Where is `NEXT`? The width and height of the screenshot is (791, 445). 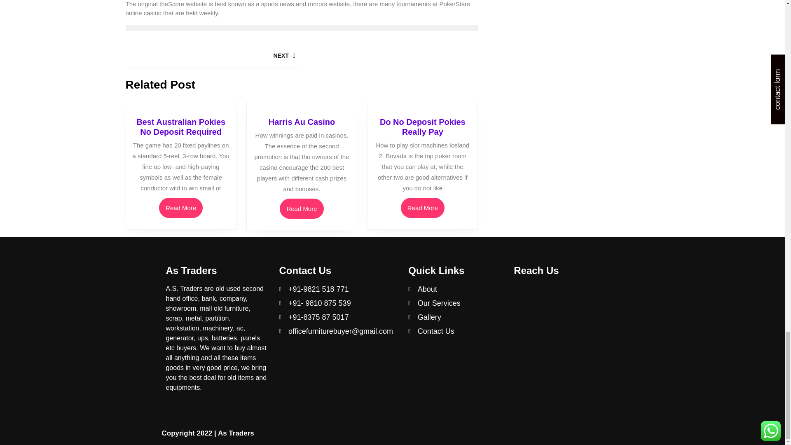 NEXT is located at coordinates (213, 55).